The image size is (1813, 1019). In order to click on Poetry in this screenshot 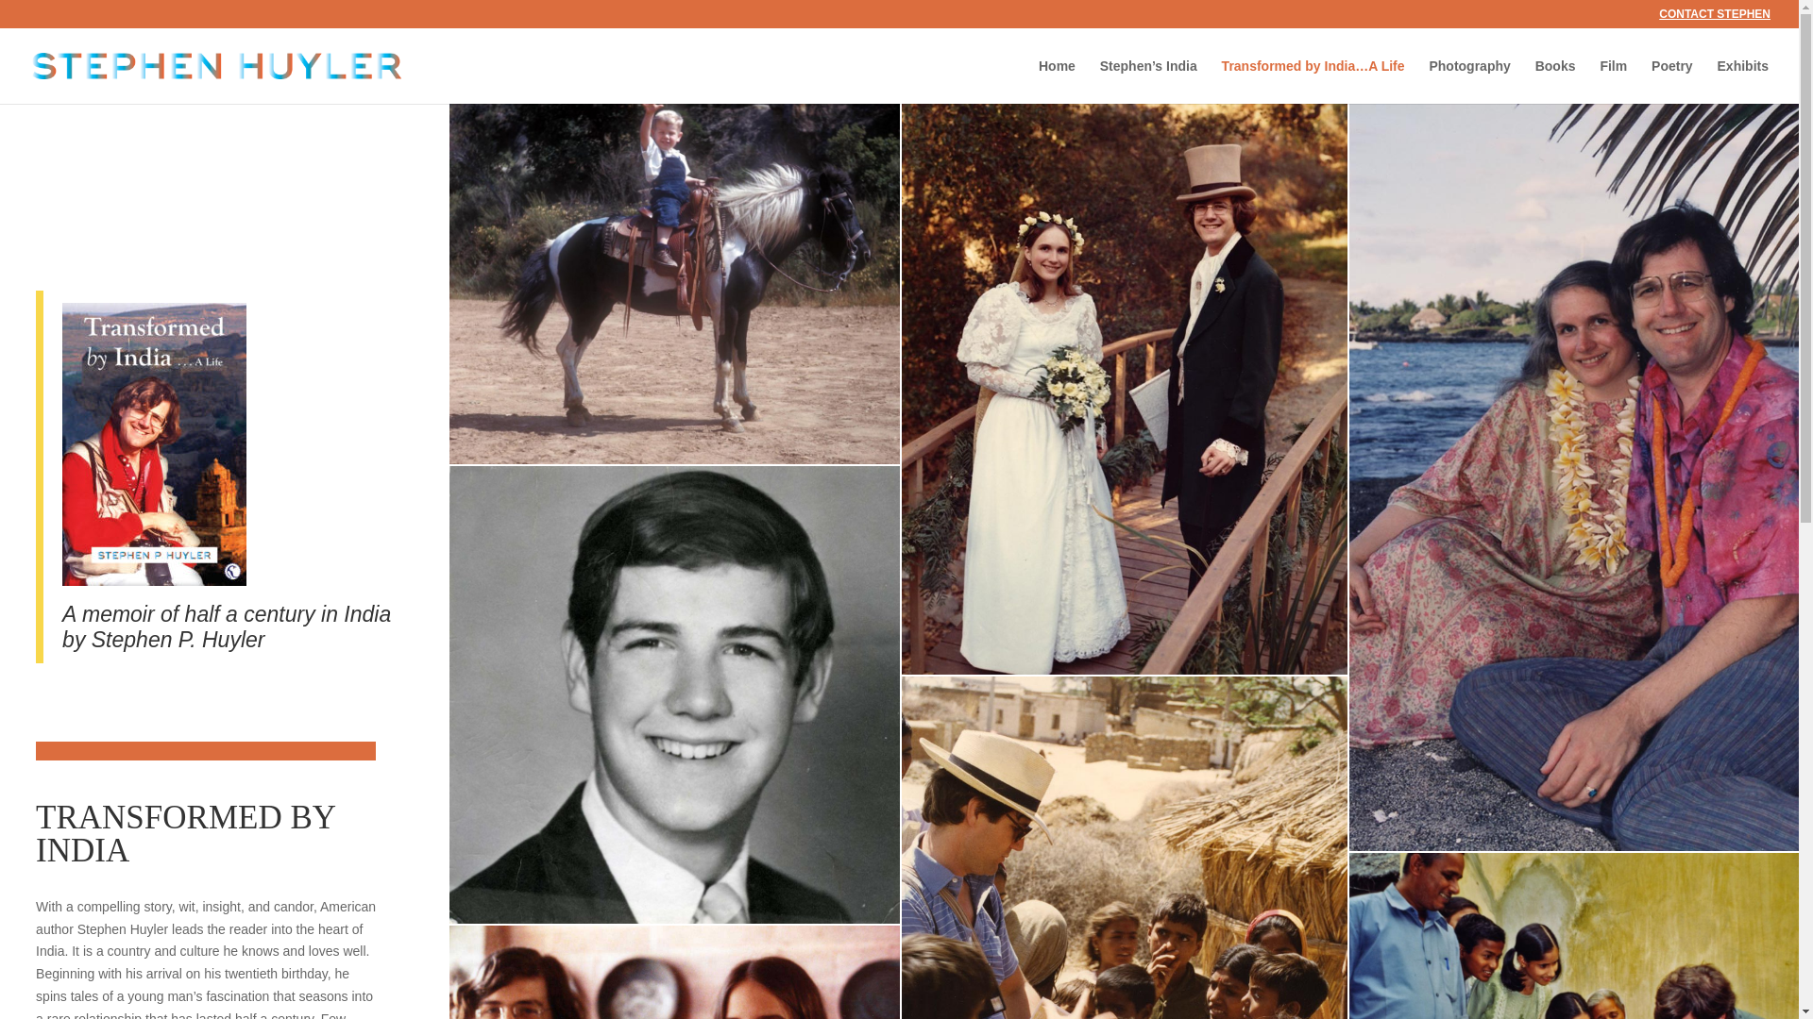, I will do `click(1672, 81)`.